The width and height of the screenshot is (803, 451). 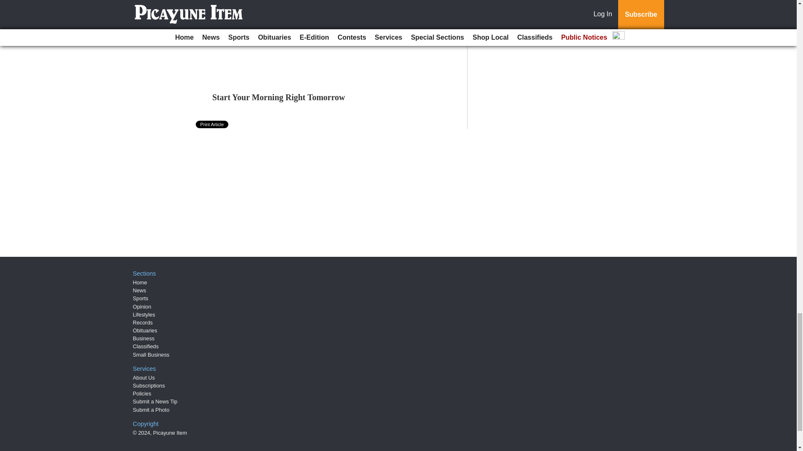 I want to click on Start Your Morning Right Tomorrow, so click(x=279, y=97).